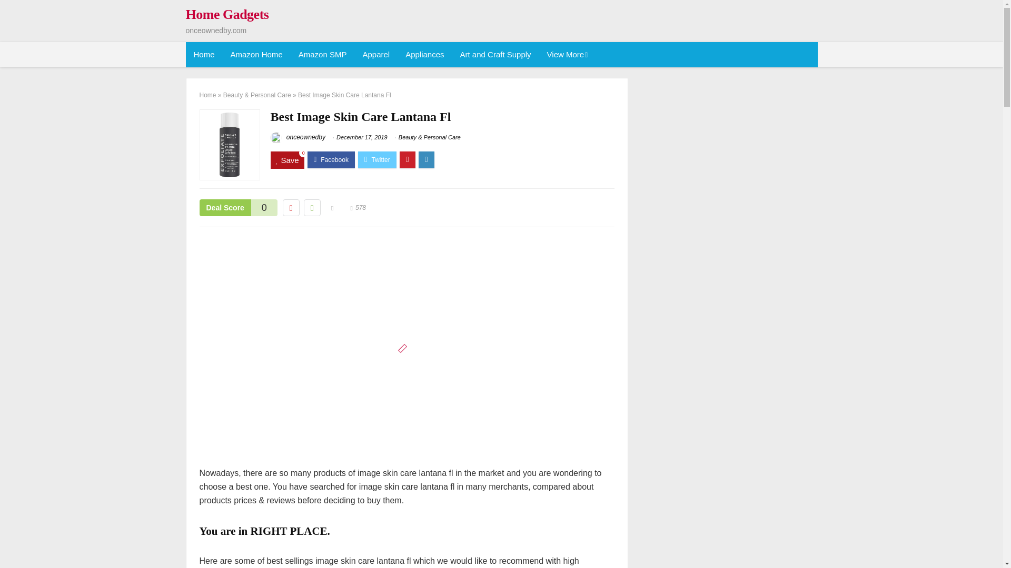 Image resolution: width=1011 pixels, height=568 pixels. Describe the element at coordinates (203, 55) in the screenshot. I see `Home` at that location.